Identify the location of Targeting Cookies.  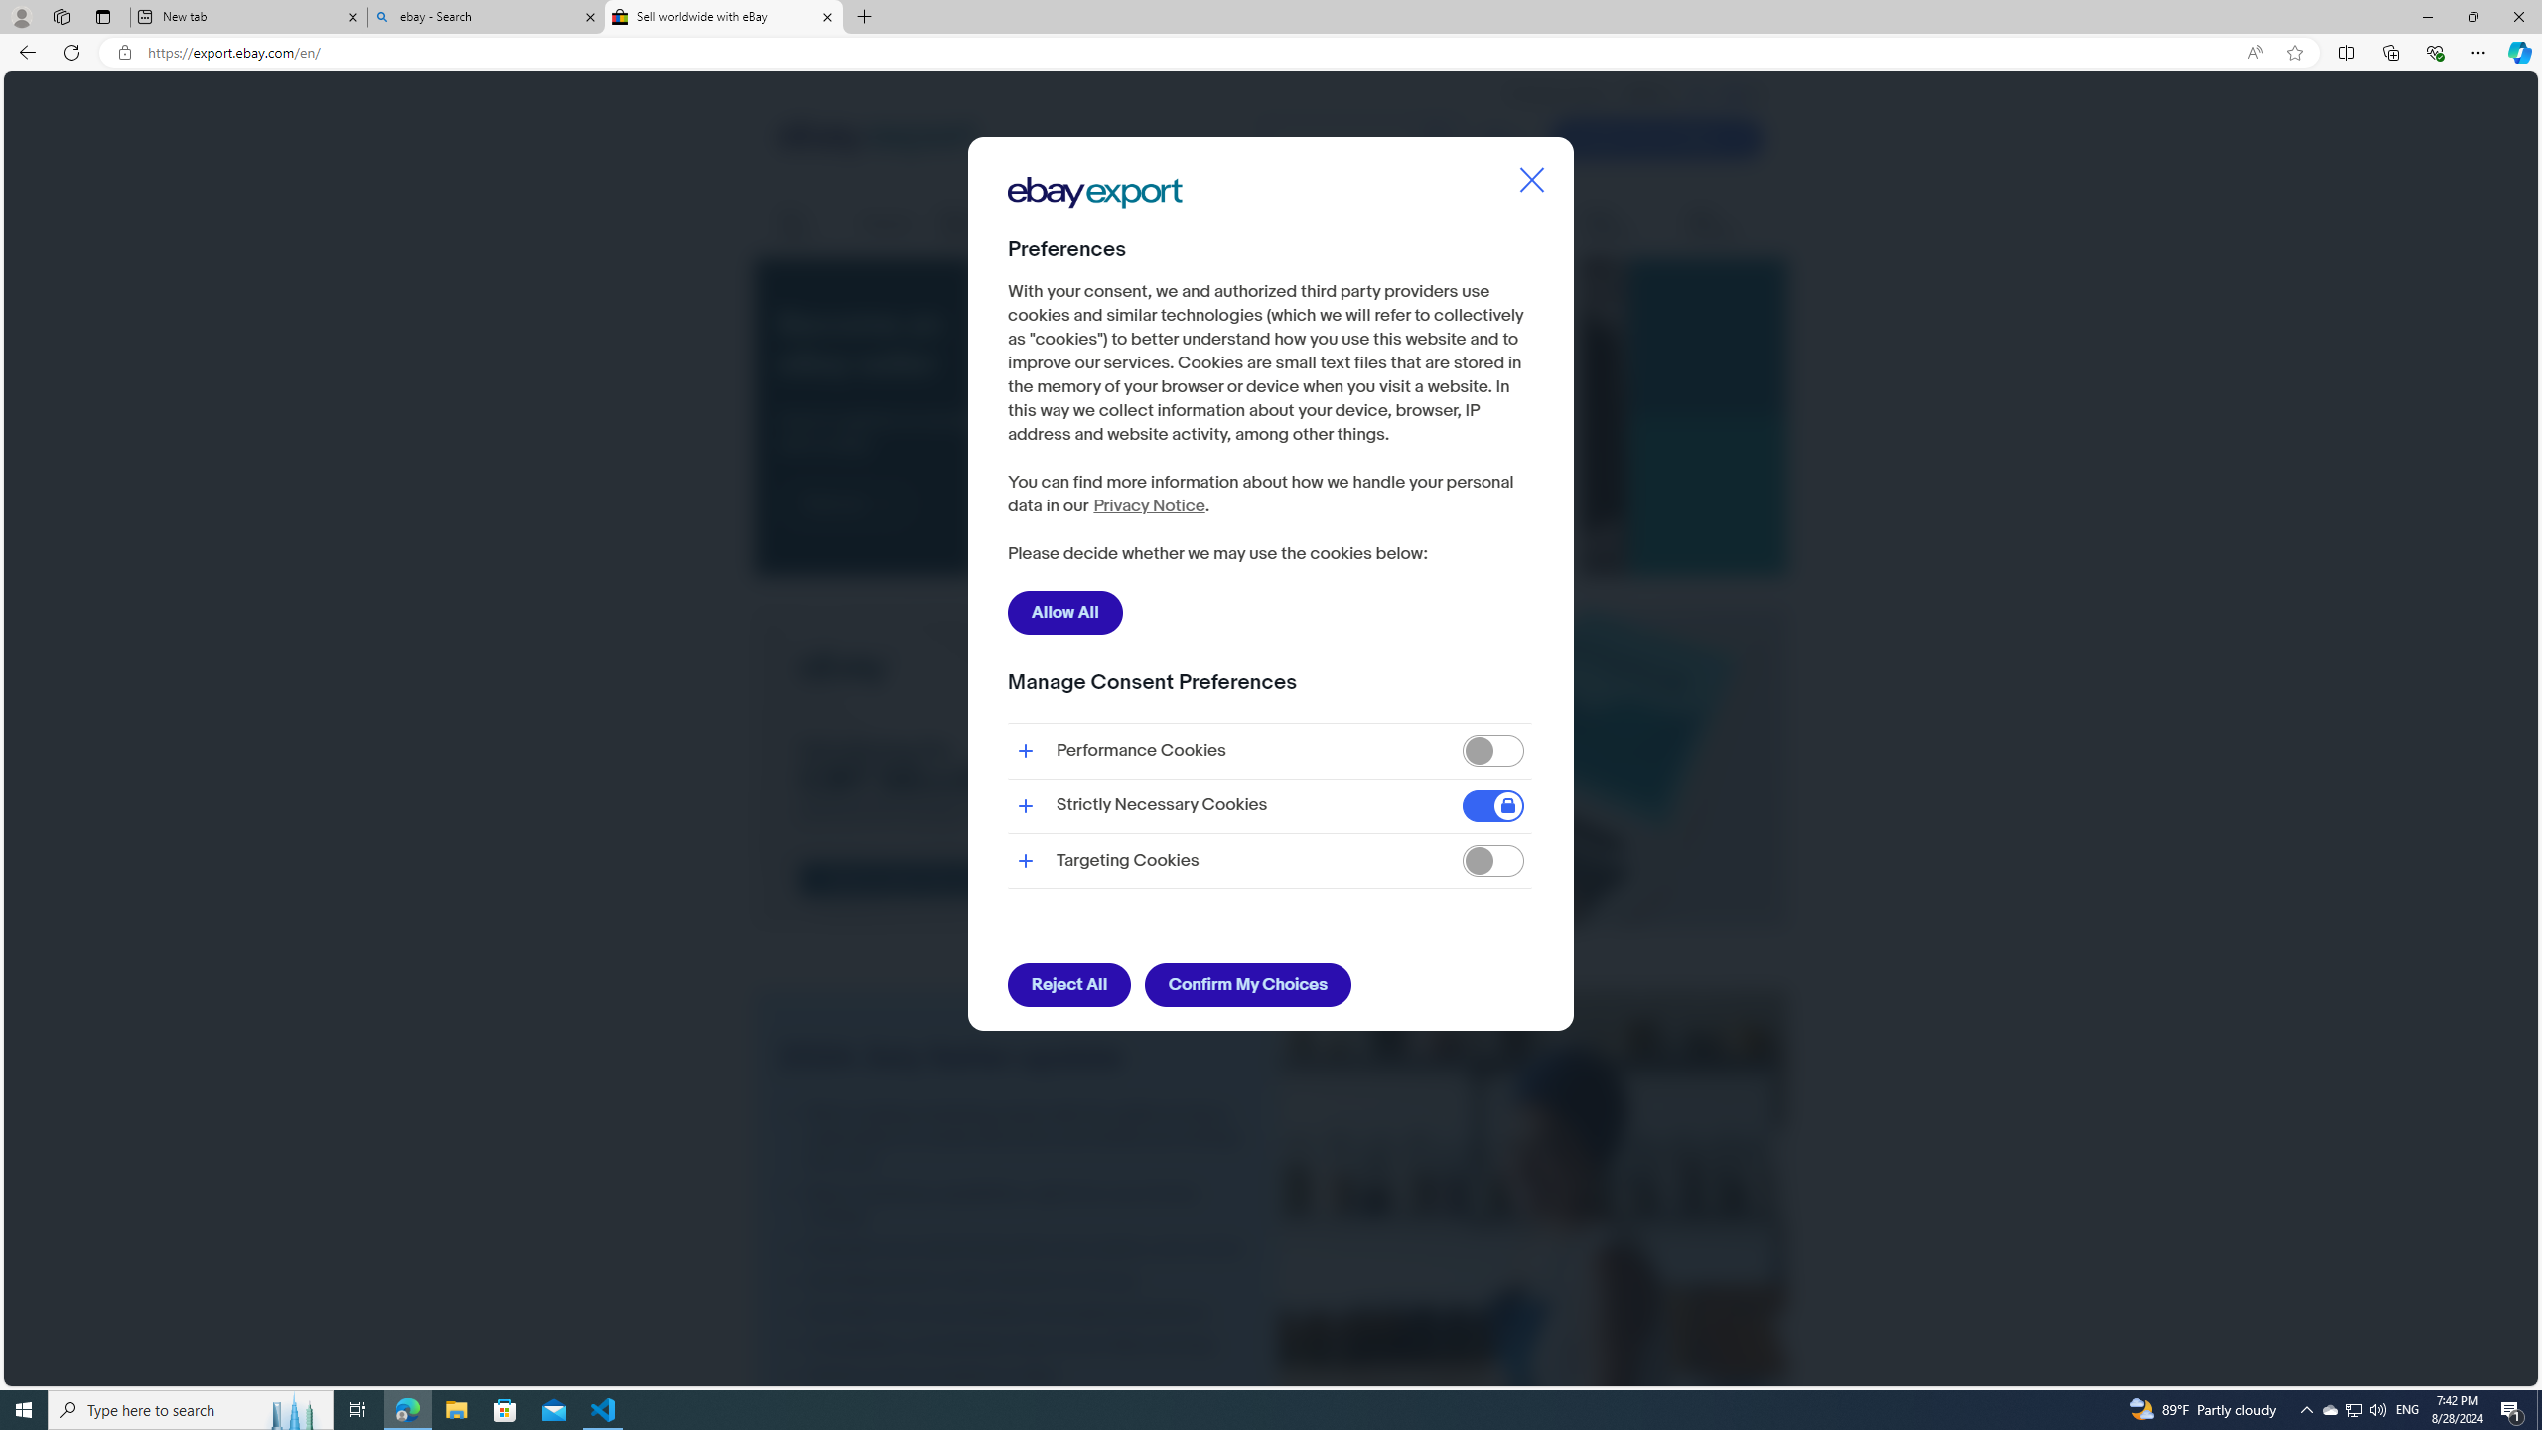
(1493, 862).